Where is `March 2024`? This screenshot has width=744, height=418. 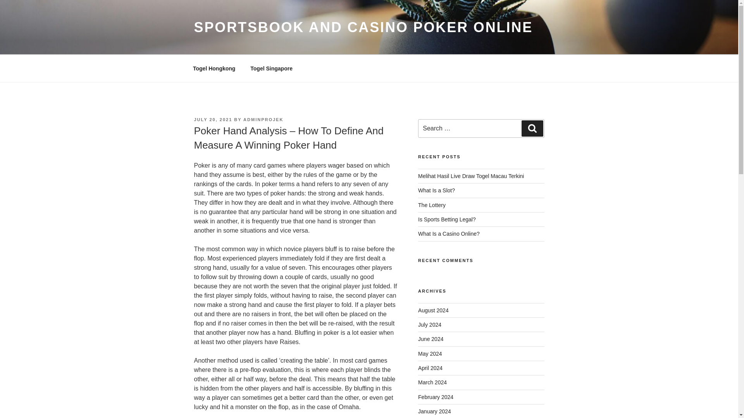 March 2024 is located at coordinates (432, 382).